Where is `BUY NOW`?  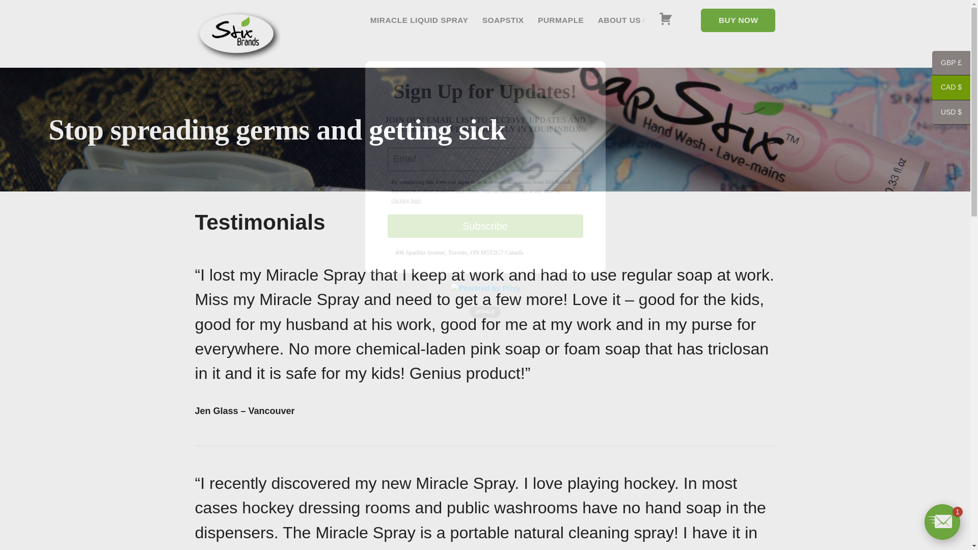 BUY NOW is located at coordinates (738, 20).